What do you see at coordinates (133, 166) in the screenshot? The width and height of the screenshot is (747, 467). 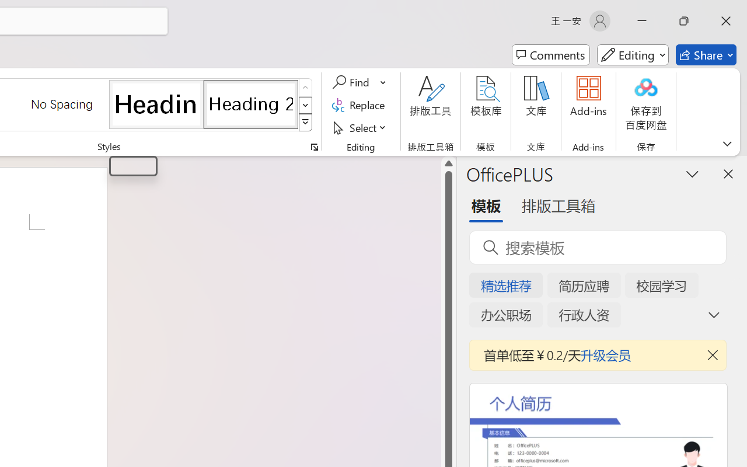 I see `Heading 1` at bounding box center [133, 166].